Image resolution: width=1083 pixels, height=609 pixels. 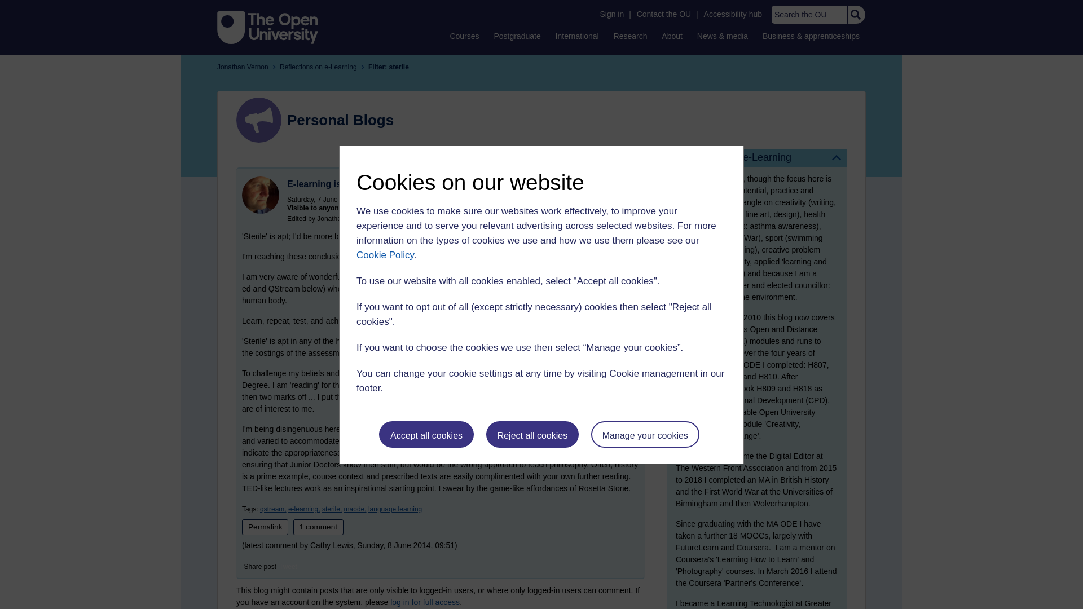 I want to click on Manage your cookies, so click(x=645, y=434).